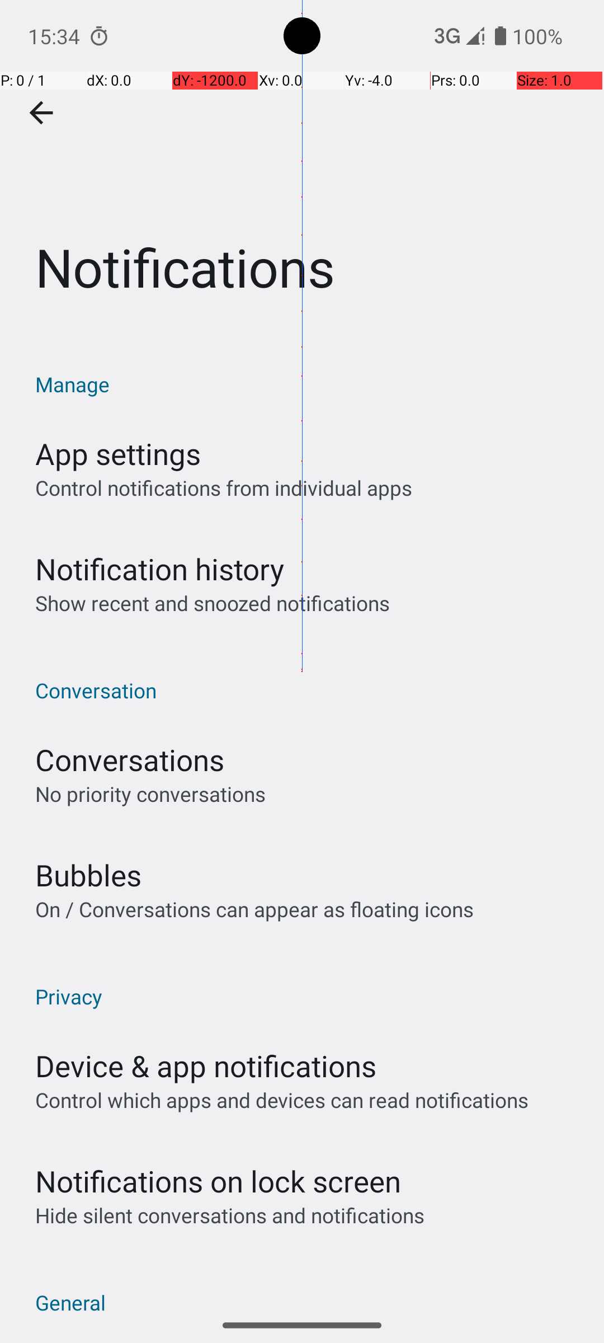  Describe the element at coordinates (88, 875) in the screenshot. I see `Bubbles` at that location.